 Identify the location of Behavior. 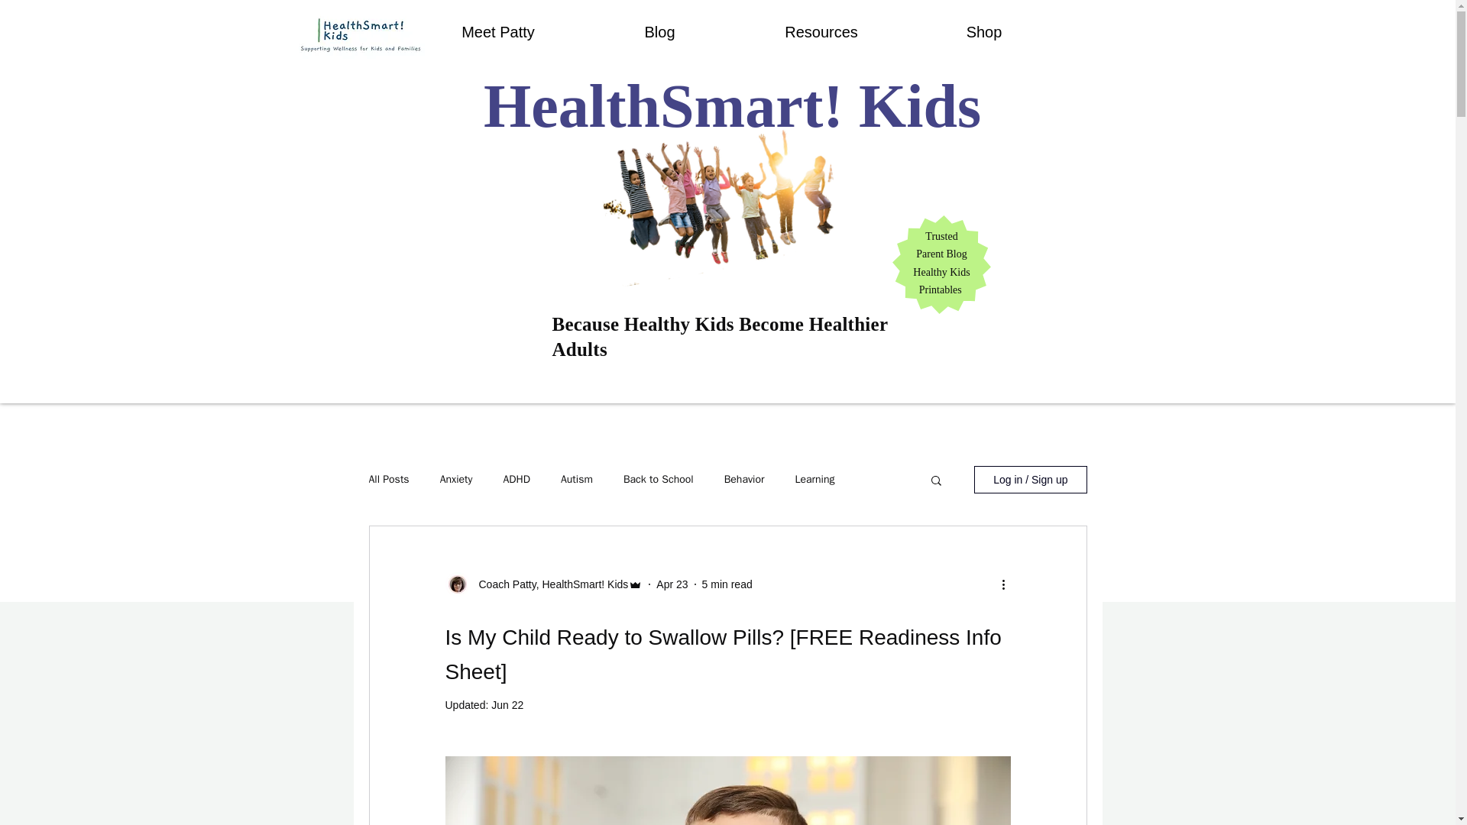
(744, 480).